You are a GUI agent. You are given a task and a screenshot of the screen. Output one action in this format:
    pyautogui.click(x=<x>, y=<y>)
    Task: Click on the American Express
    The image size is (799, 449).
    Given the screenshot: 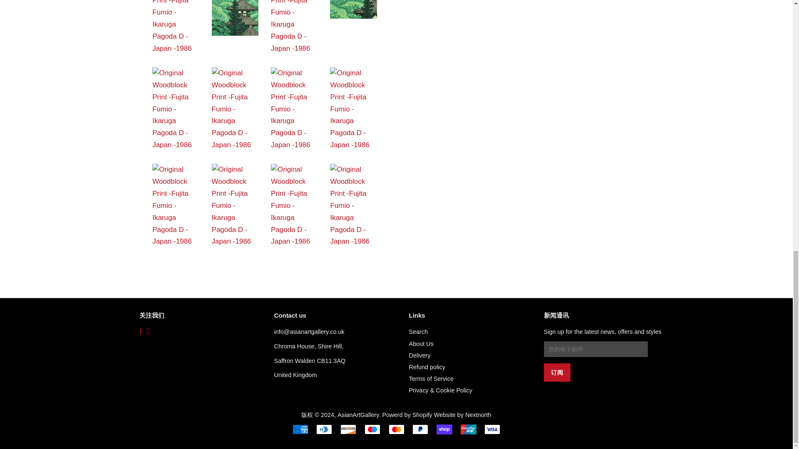 What is the action you would take?
    pyautogui.click(x=300, y=429)
    